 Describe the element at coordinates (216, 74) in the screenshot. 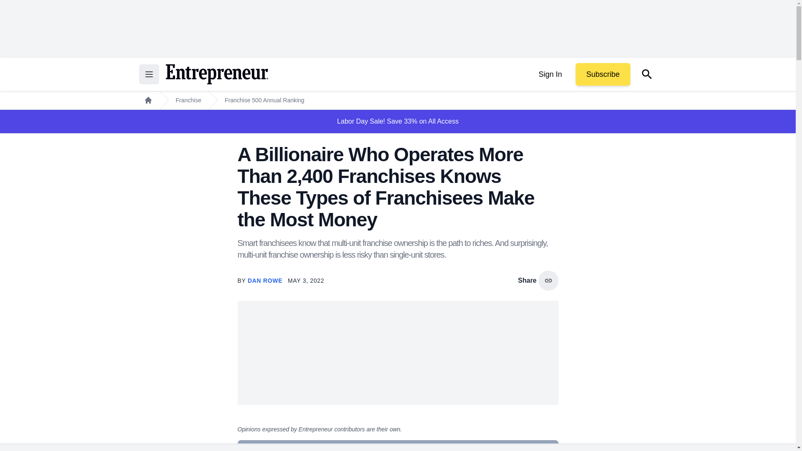

I see `Return to the home page` at that location.